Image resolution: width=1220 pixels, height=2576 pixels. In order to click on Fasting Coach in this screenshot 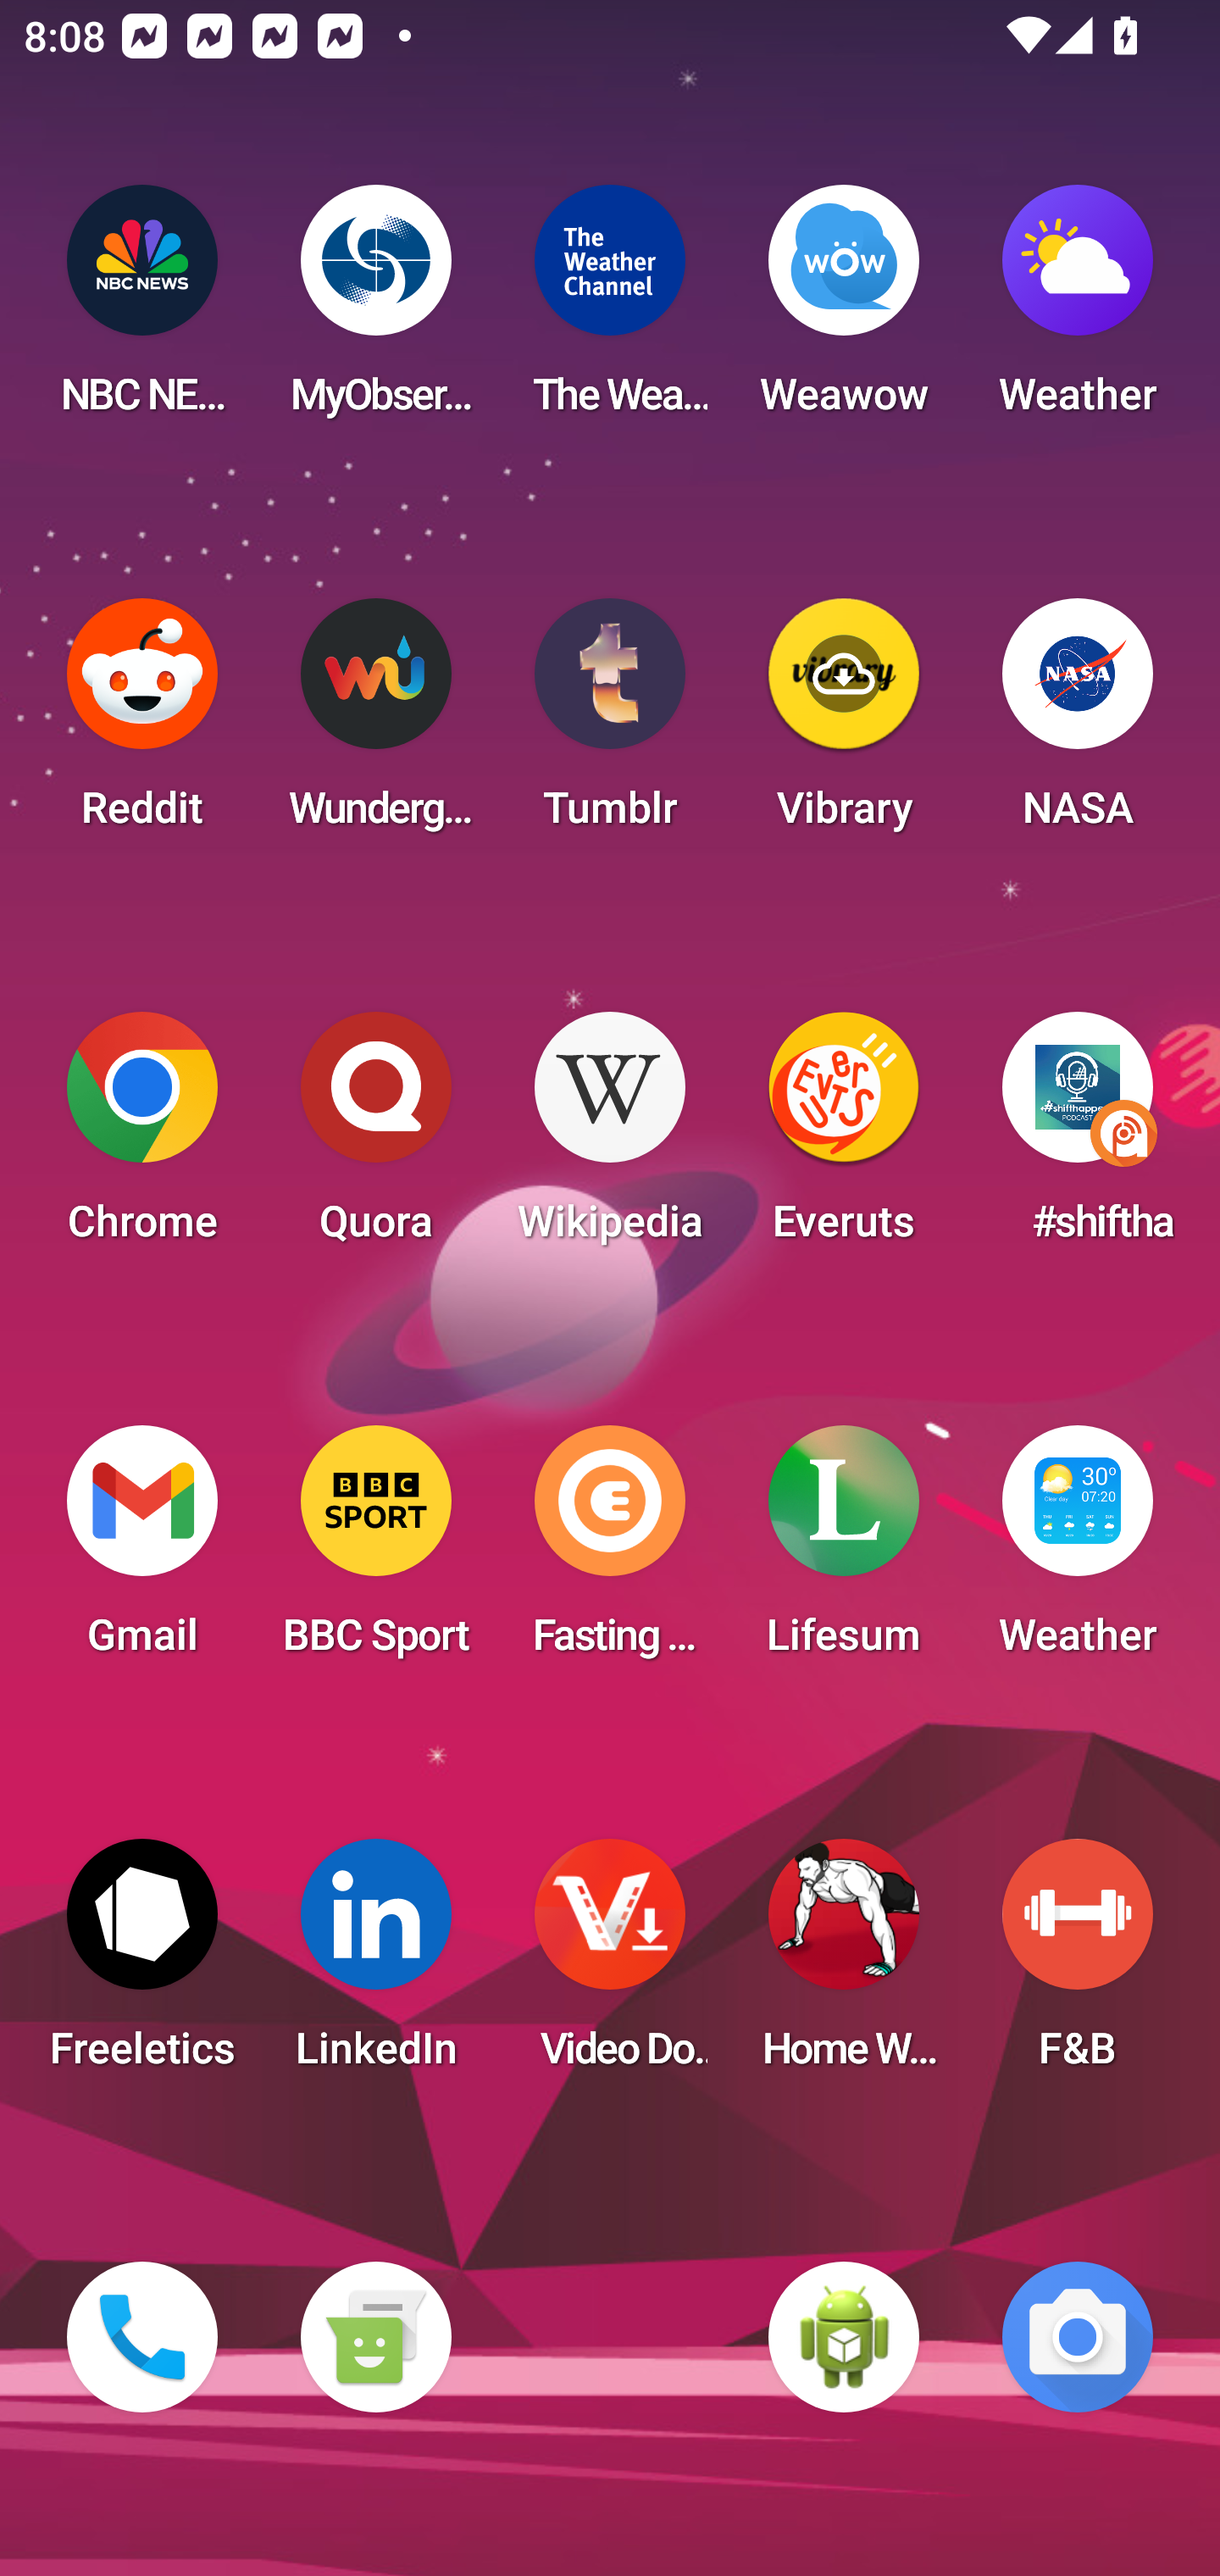, I will do `click(610, 1551)`.